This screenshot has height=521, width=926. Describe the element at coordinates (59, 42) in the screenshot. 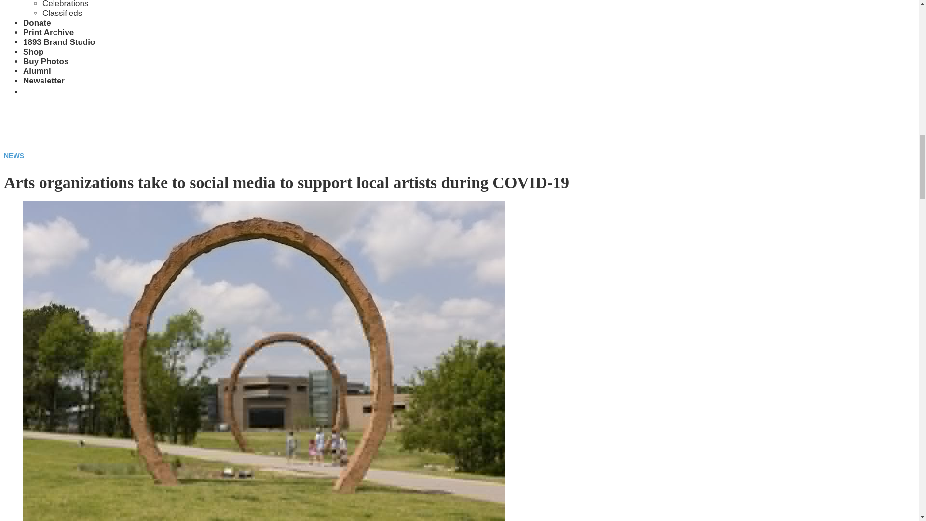

I see `1893 Brand Studio` at that location.